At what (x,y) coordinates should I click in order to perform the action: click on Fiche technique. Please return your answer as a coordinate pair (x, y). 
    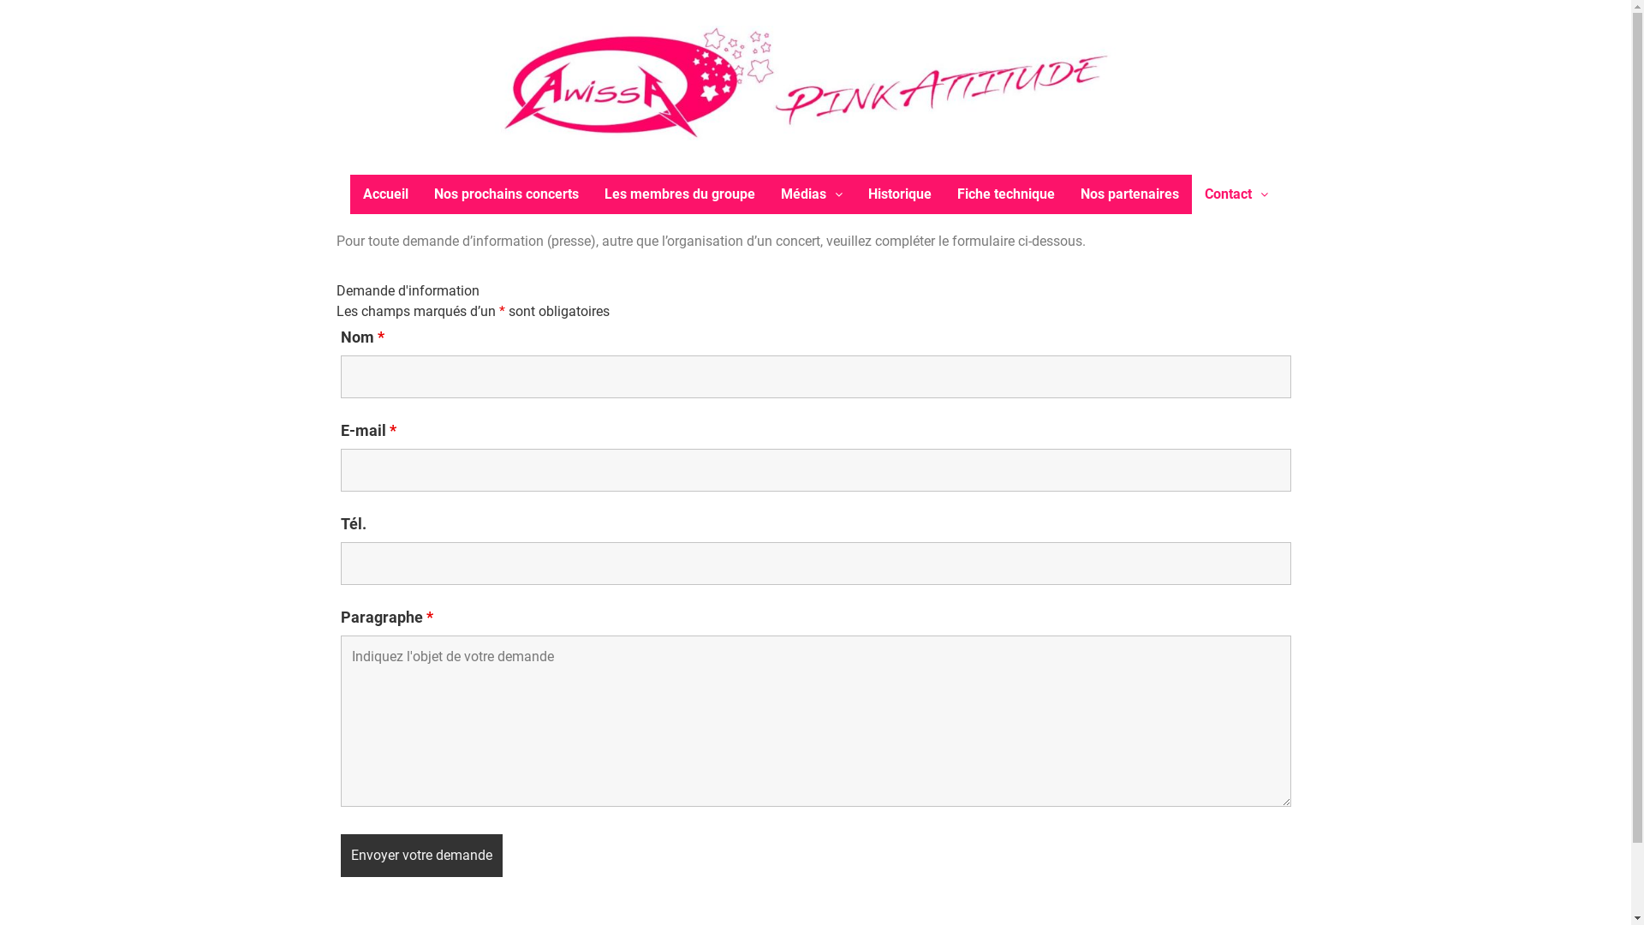
    Looking at the image, I should click on (1006, 194).